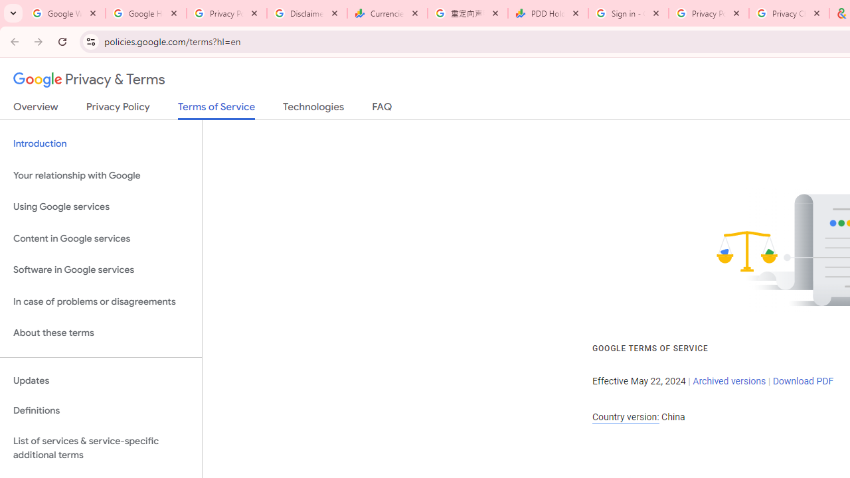 The width and height of the screenshot is (850, 478). What do you see at coordinates (101, 270) in the screenshot?
I see `Software in Google services` at bounding box center [101, 270].